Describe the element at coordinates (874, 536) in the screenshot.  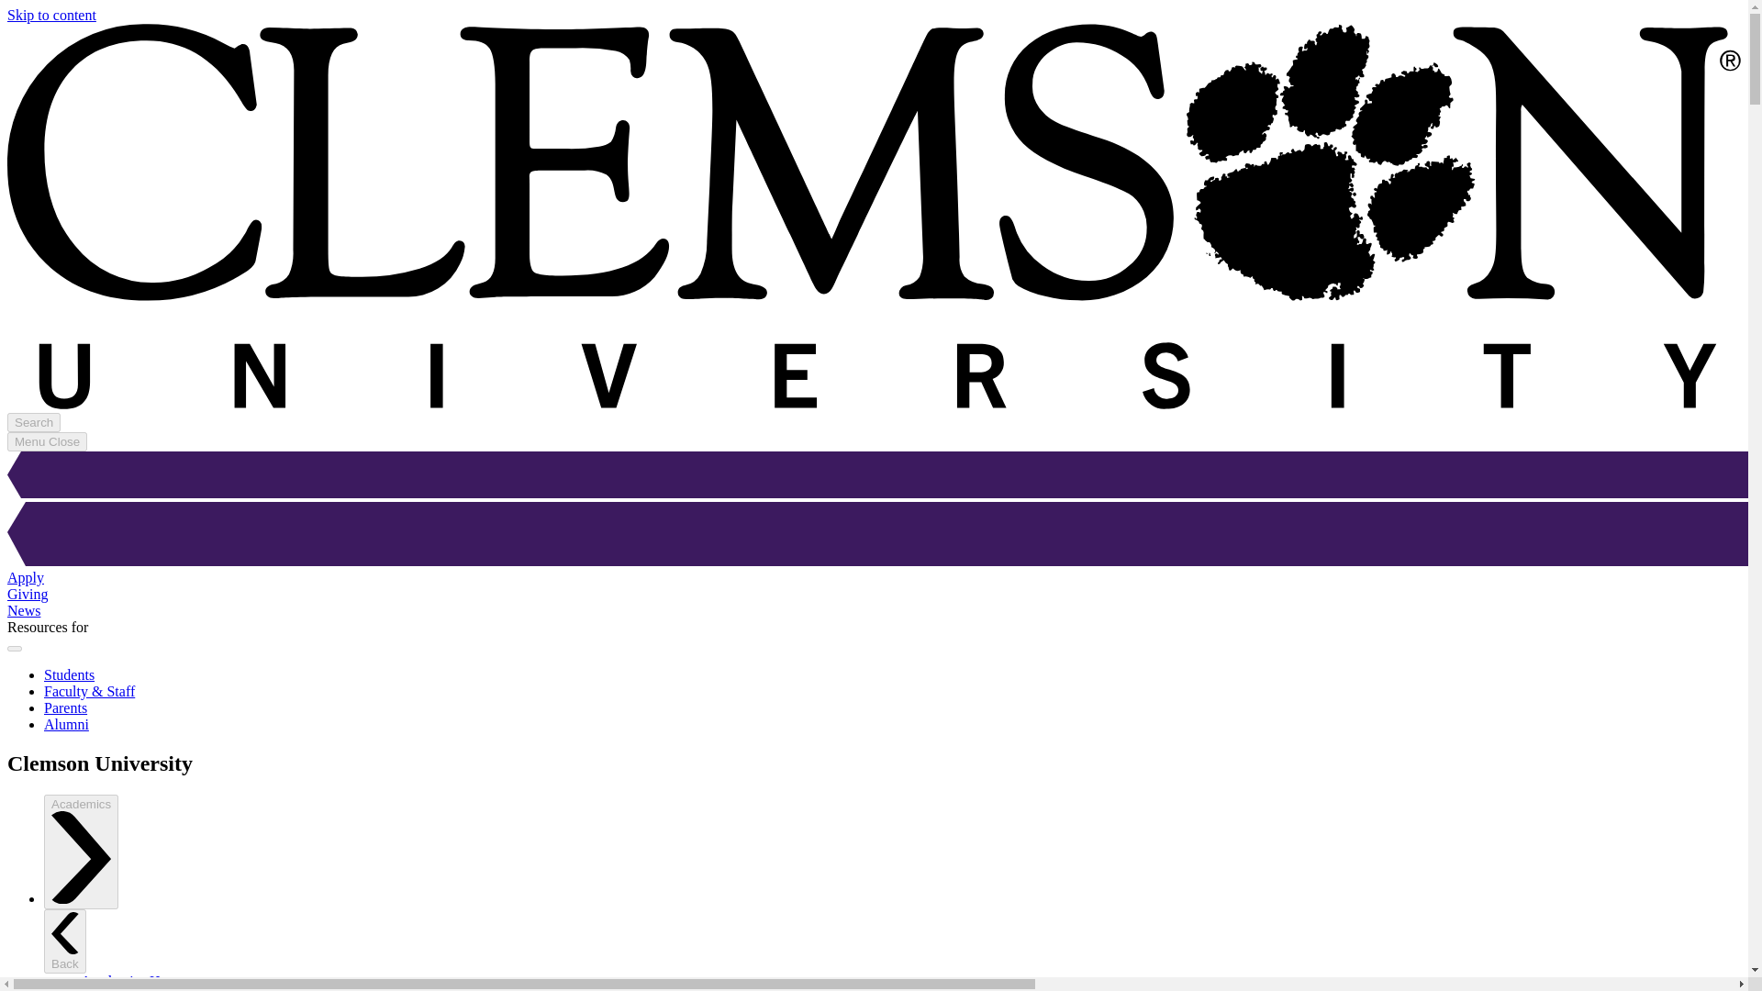
I see `Sorry, your browser does not support inline SVG.` at that location.